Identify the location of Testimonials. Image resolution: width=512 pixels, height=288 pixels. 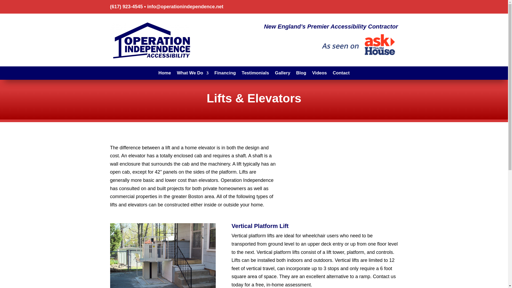
(255, 74).